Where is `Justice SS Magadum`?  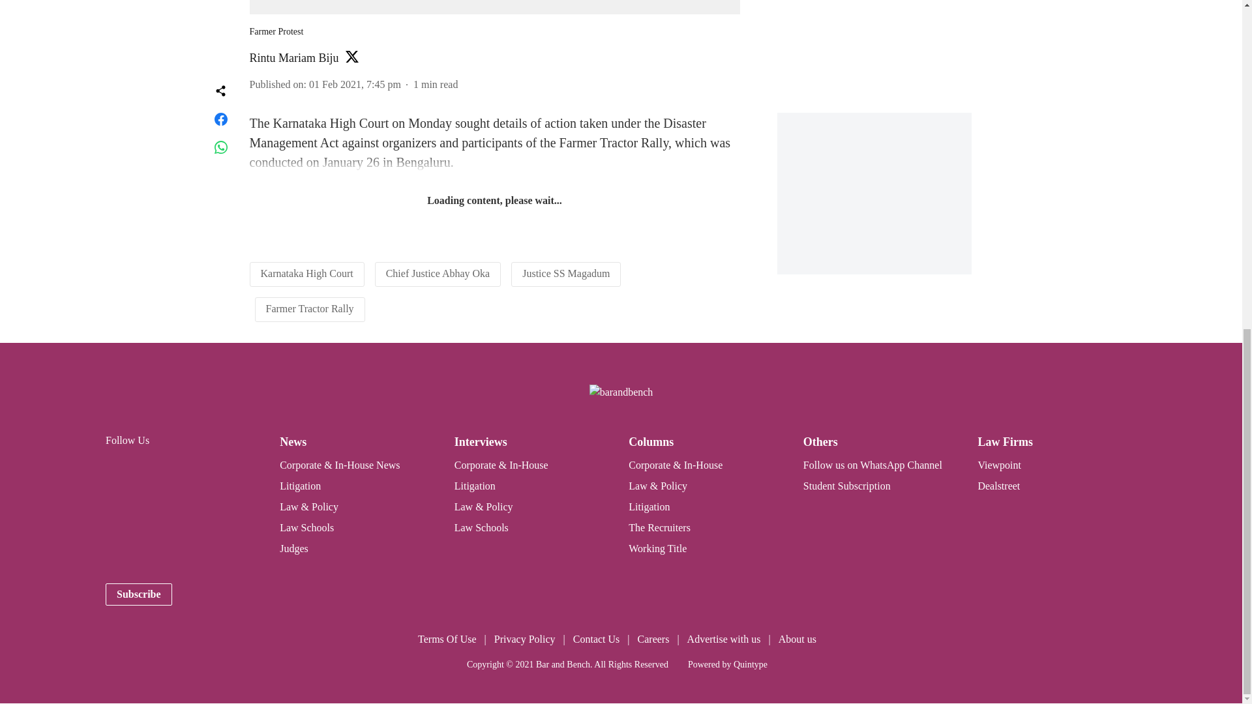
Justice SS Magadum is located at coordinates (566, 273).